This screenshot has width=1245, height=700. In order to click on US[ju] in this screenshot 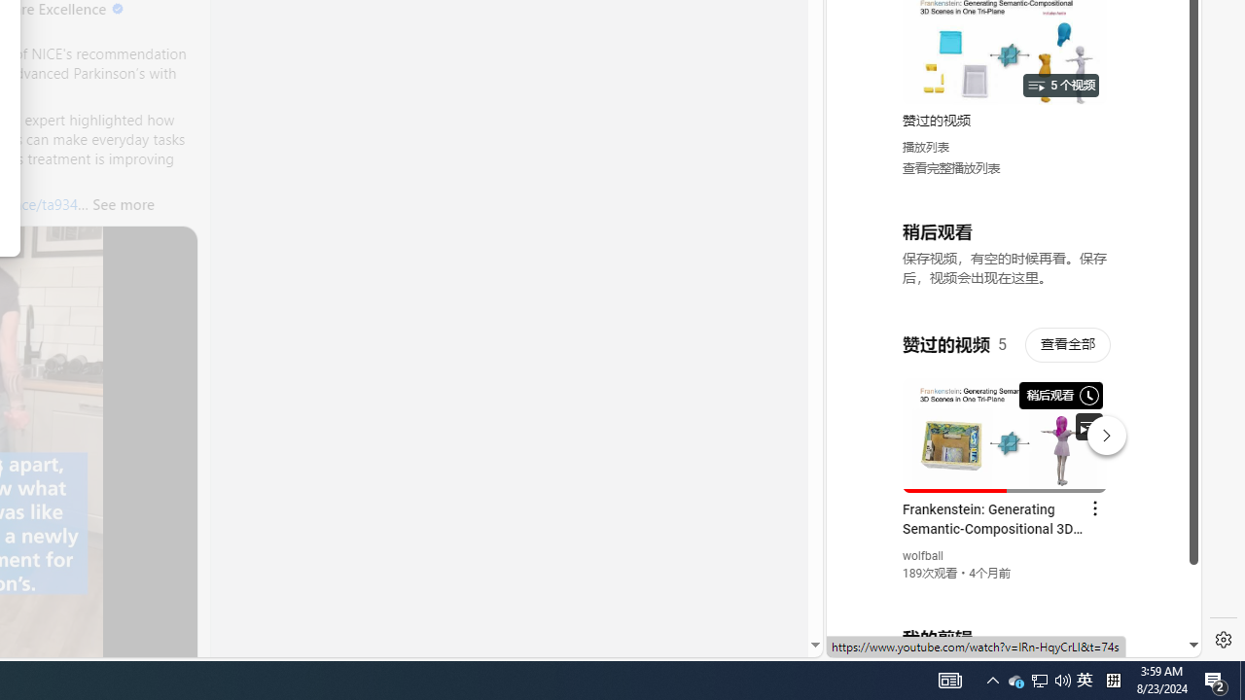, I will do `click(893, 642)`.